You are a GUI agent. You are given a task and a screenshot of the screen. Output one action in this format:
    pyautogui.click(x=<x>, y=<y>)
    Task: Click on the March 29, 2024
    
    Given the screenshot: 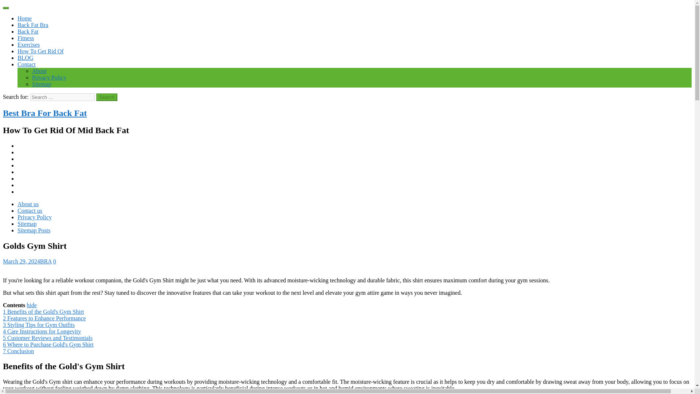 What is the action you would take?
    pyautogui.click(x=21, y=261)
    